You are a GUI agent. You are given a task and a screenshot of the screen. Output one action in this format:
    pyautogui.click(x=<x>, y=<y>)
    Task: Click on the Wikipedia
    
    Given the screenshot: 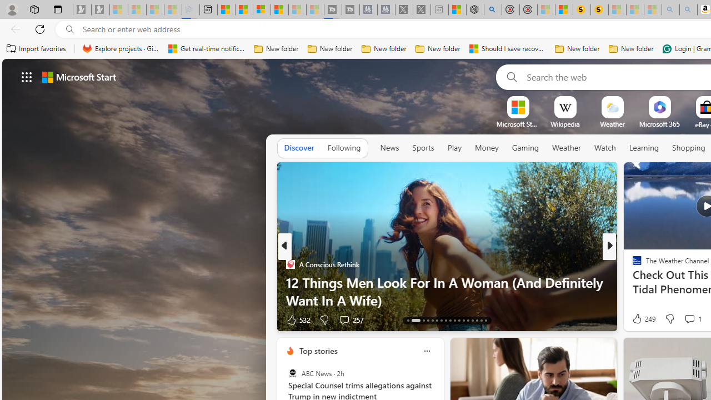 What is the action you would take?
    pyautogui.click(x=565, y=124)
    